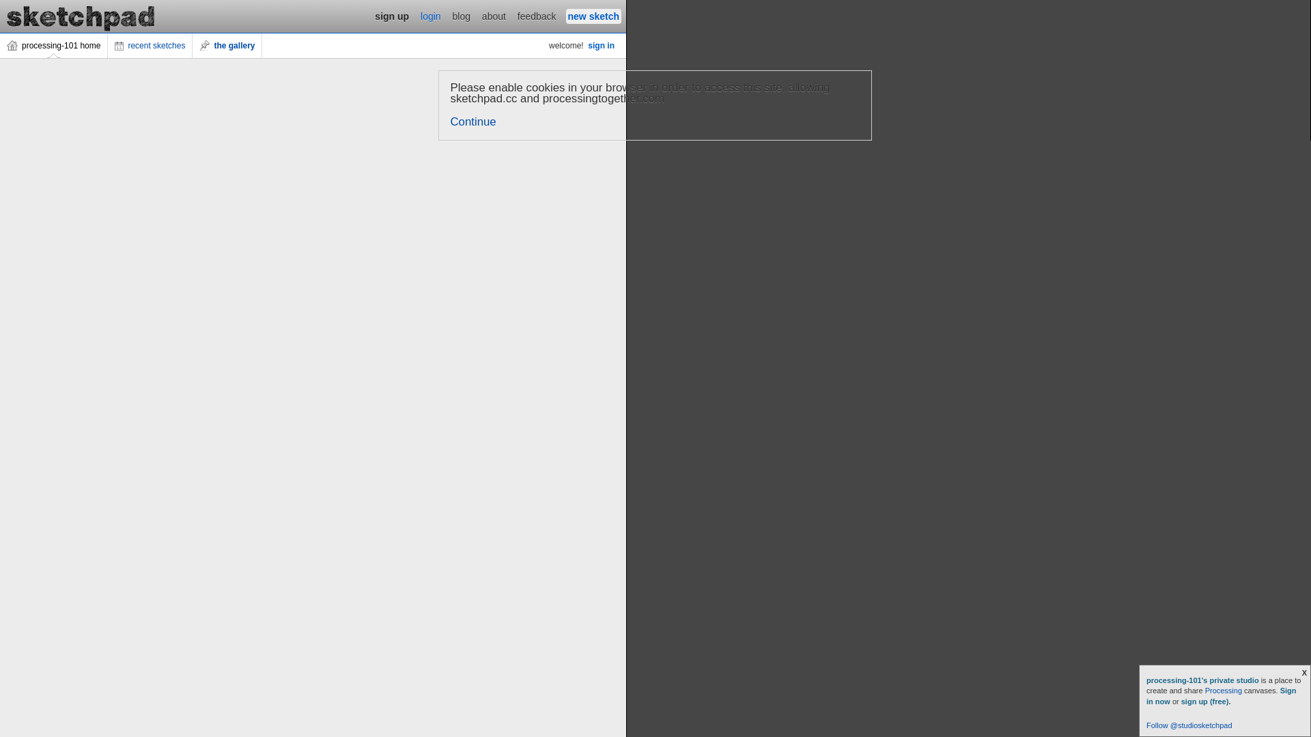  Describe the element at coordinates (150, 46) in the screenshot. I see `recent sketches` at that location.